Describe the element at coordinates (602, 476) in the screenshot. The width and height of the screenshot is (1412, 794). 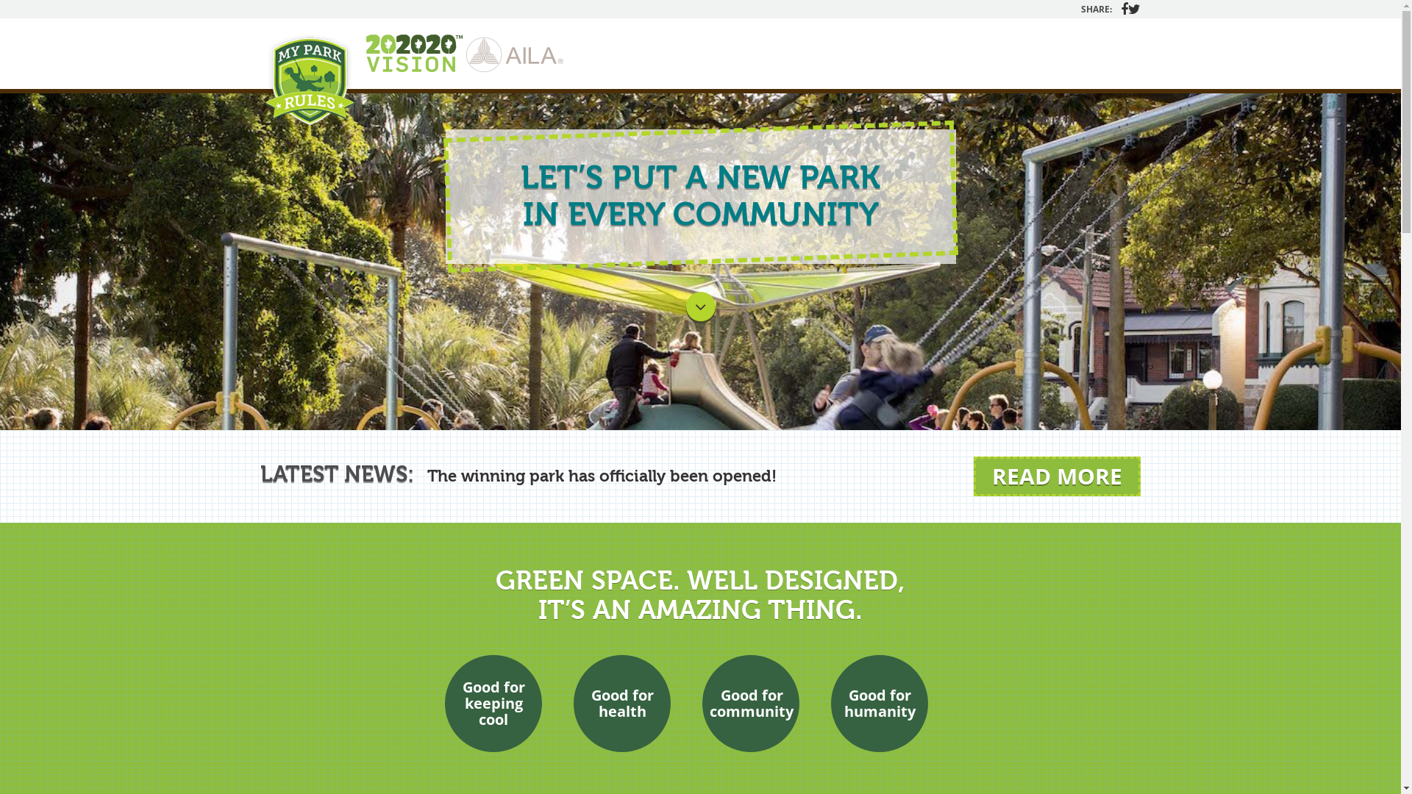
I see `The winning park has officially been opened!` at that location.